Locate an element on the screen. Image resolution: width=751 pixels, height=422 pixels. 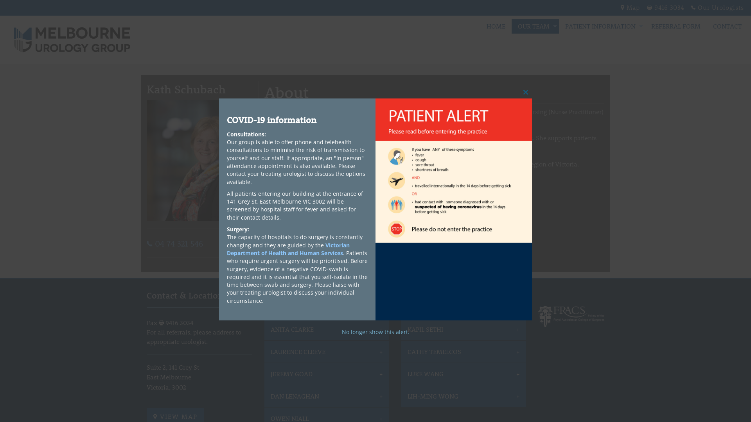
ANITA CLARKE is located at coordinates (327, 330).